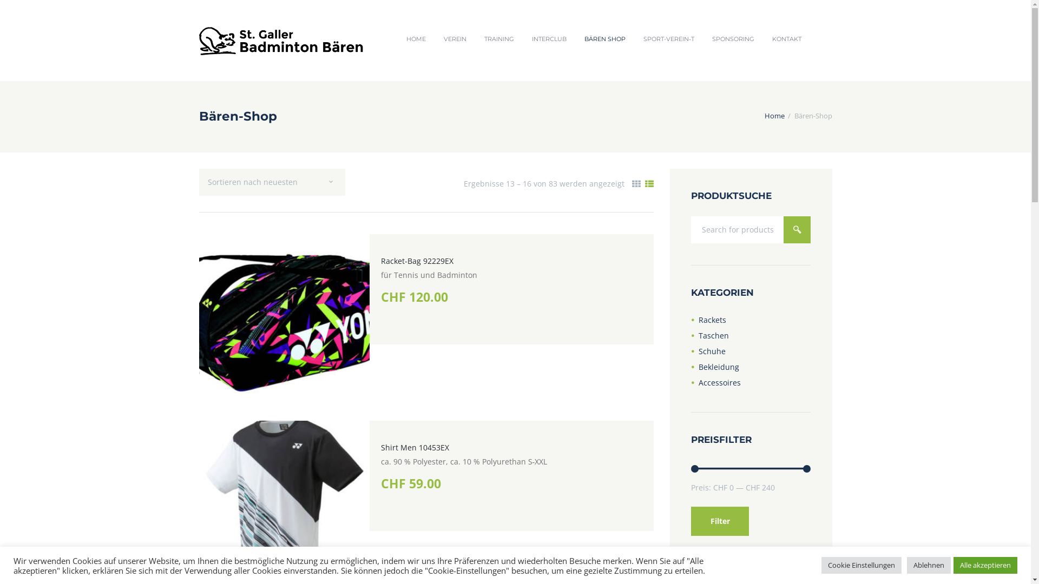 Image resolution: width=1039 pixels, height=584 pixels. What do you see at coordinates (985, 566) in the screenshot?
I see `Alle akzeptieren` at bounding box center [985, 566].